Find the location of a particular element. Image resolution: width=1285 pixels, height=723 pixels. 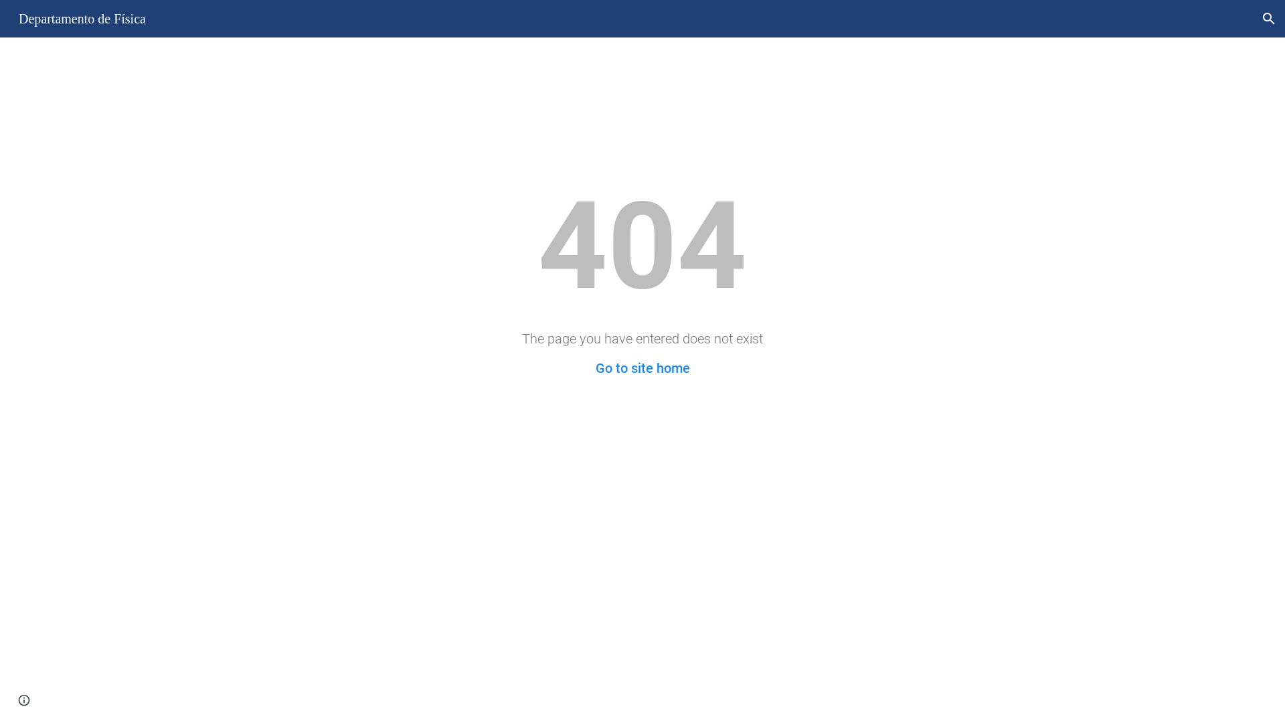

Go to site home is located at coordinates (642, 368).